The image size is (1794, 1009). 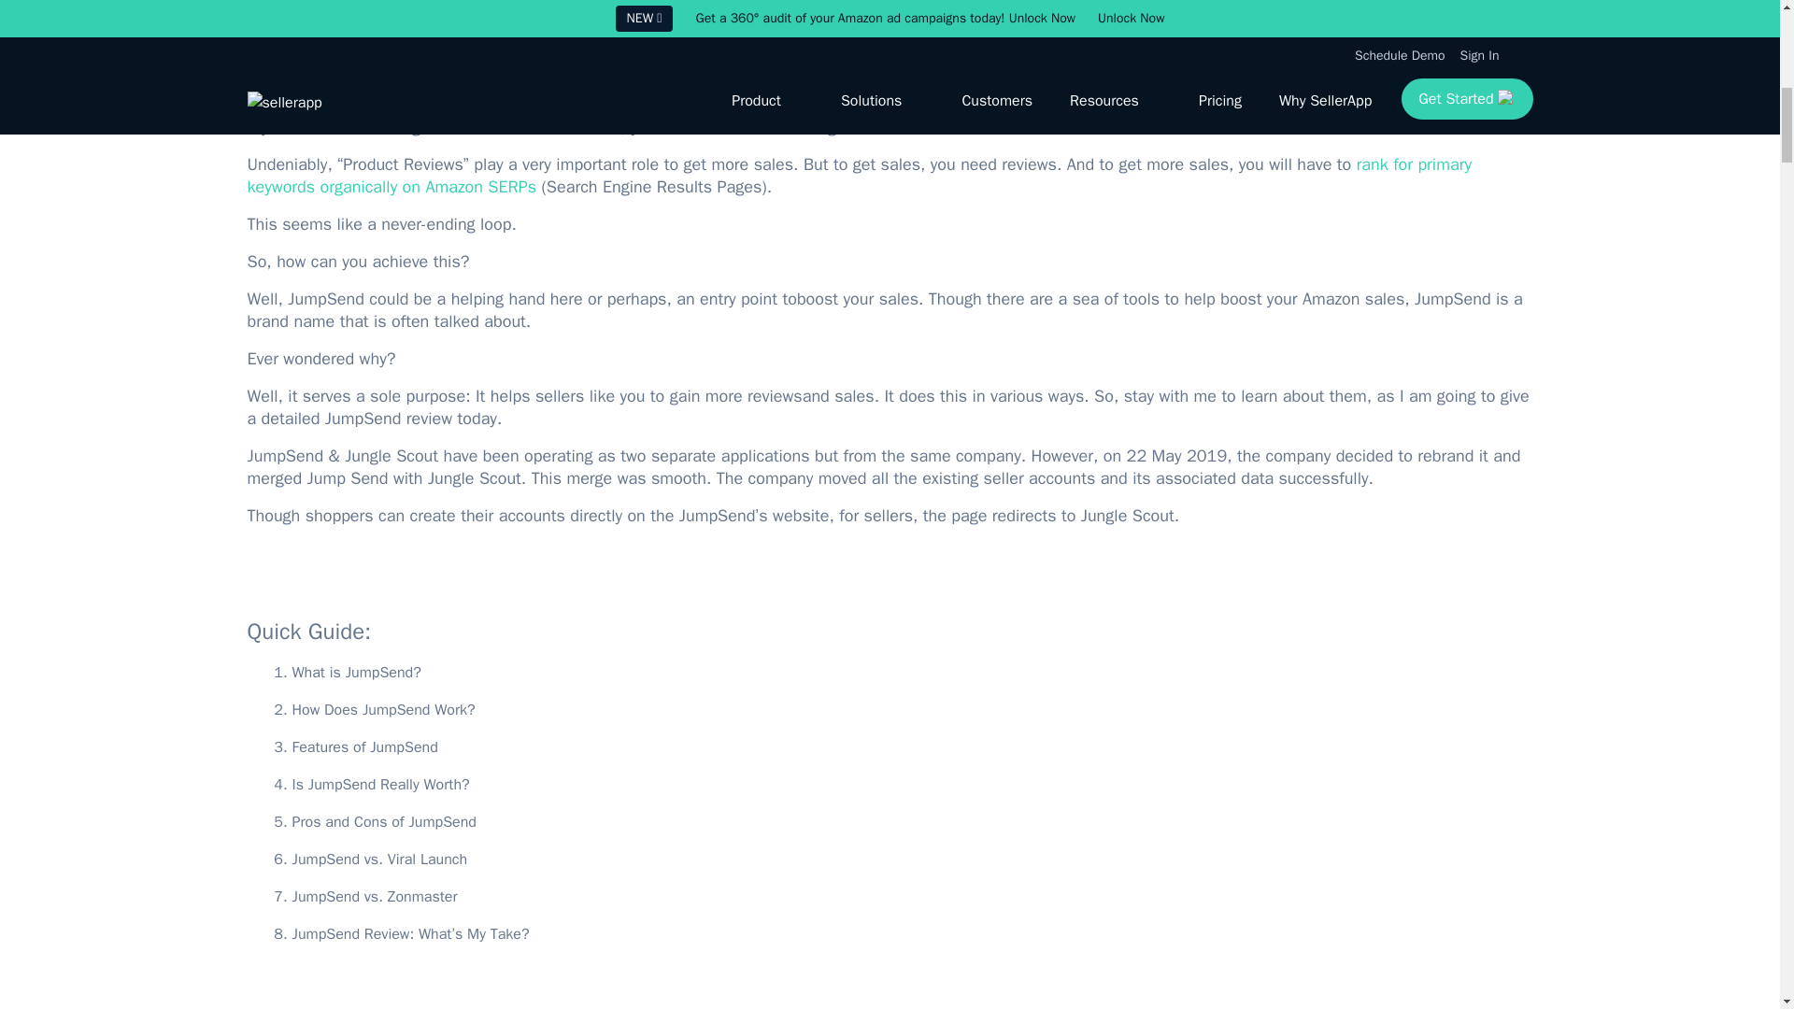 What do you see at coordinates (859, 176) in the screenshot?
I see `rank for primary keywords organically on Amazon SERPs` at bounding box center [859, 176].